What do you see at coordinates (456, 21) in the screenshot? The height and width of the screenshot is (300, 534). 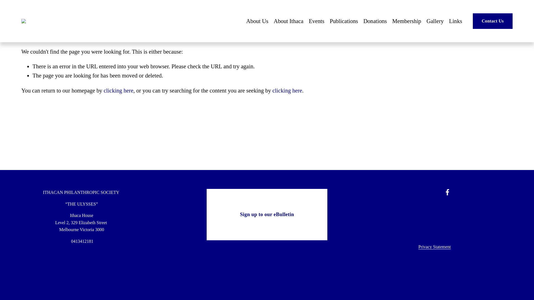 I see `Links` at bounding box center [456, 21].